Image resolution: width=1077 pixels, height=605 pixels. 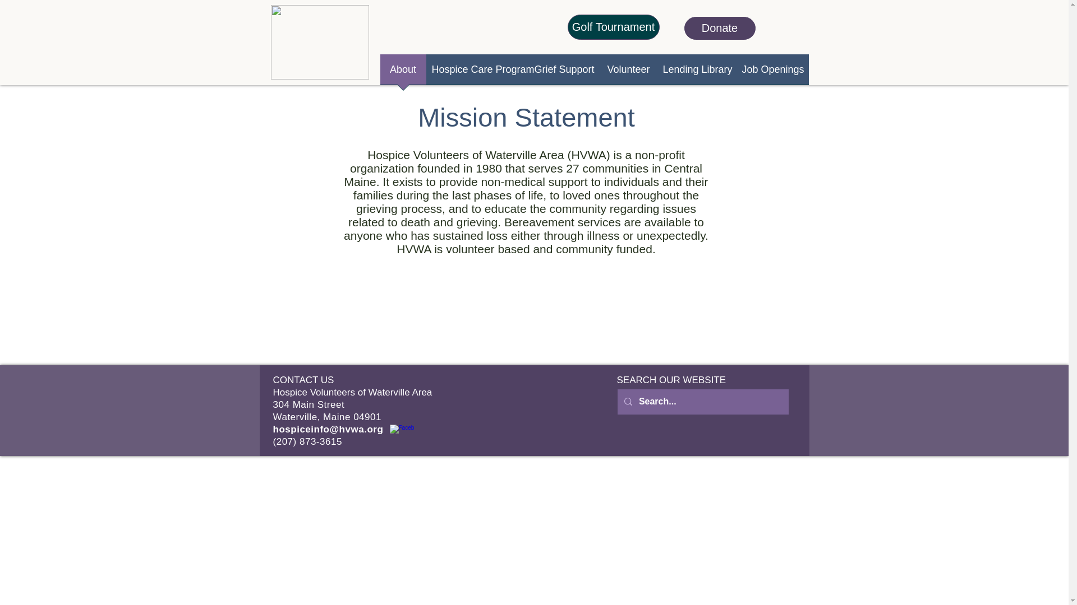 I want to click on Job Openings, so click(x=772, y=73).